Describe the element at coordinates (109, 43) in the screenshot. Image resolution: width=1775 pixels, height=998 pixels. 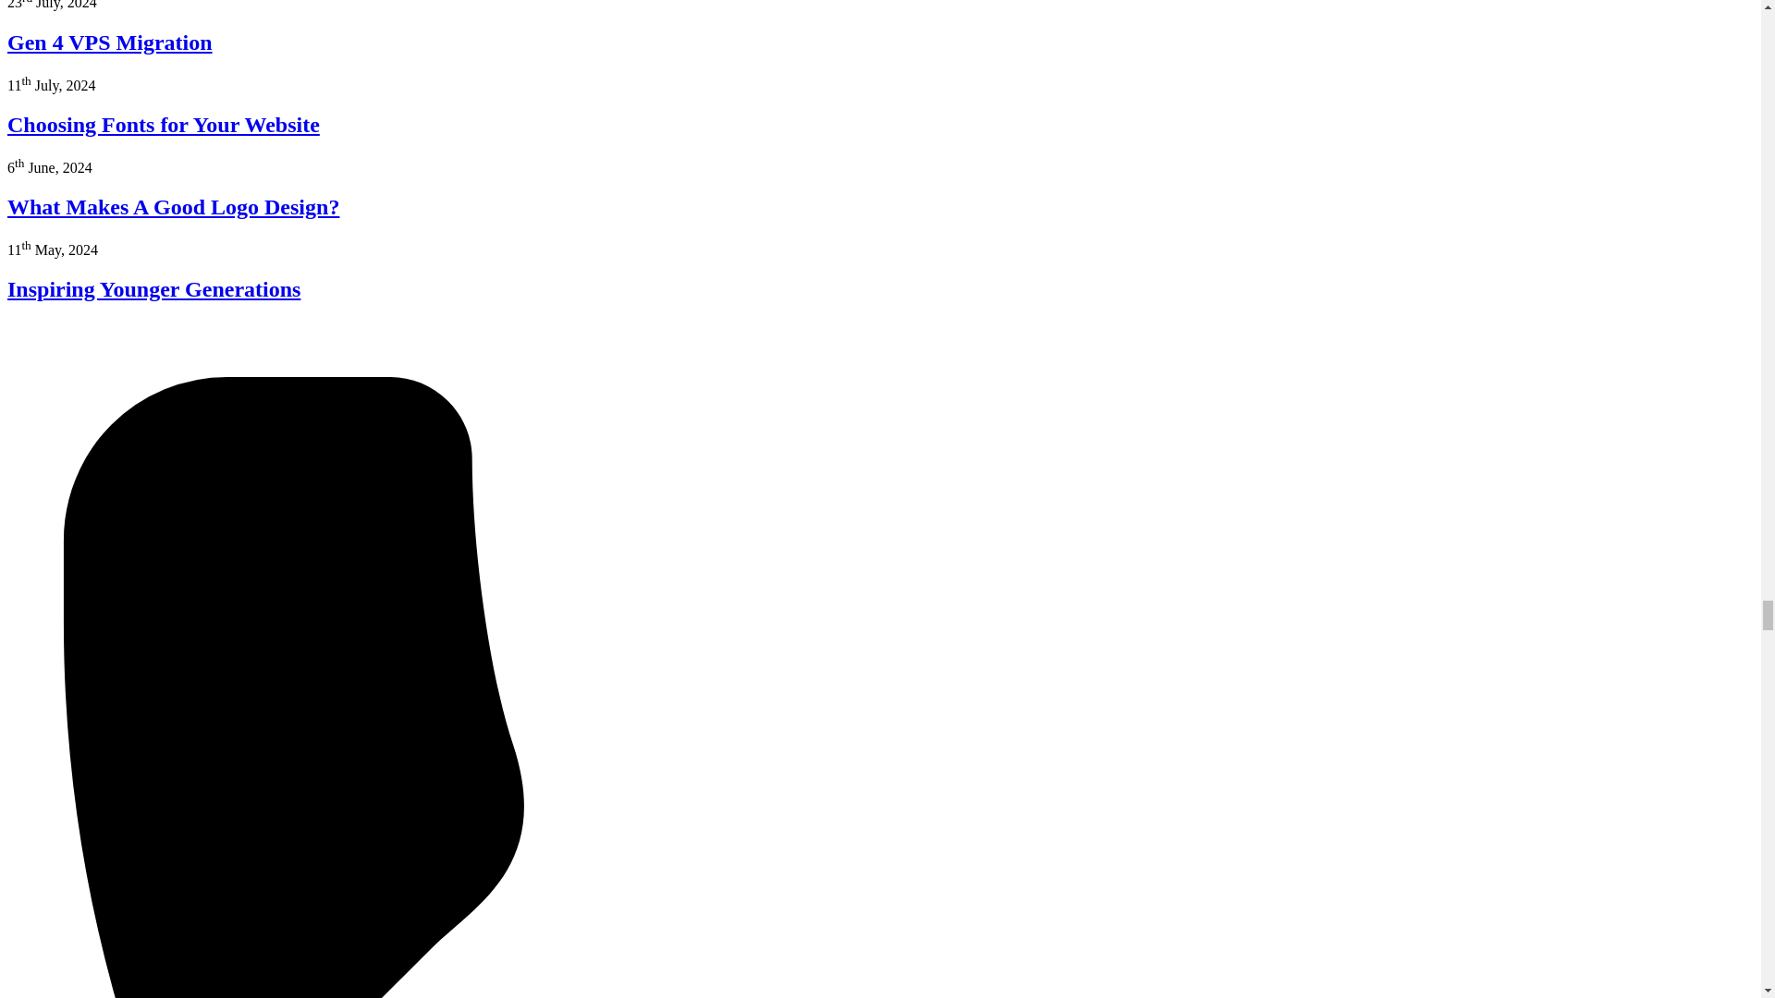
I see `Gen 4 VPS Migration` at that location.